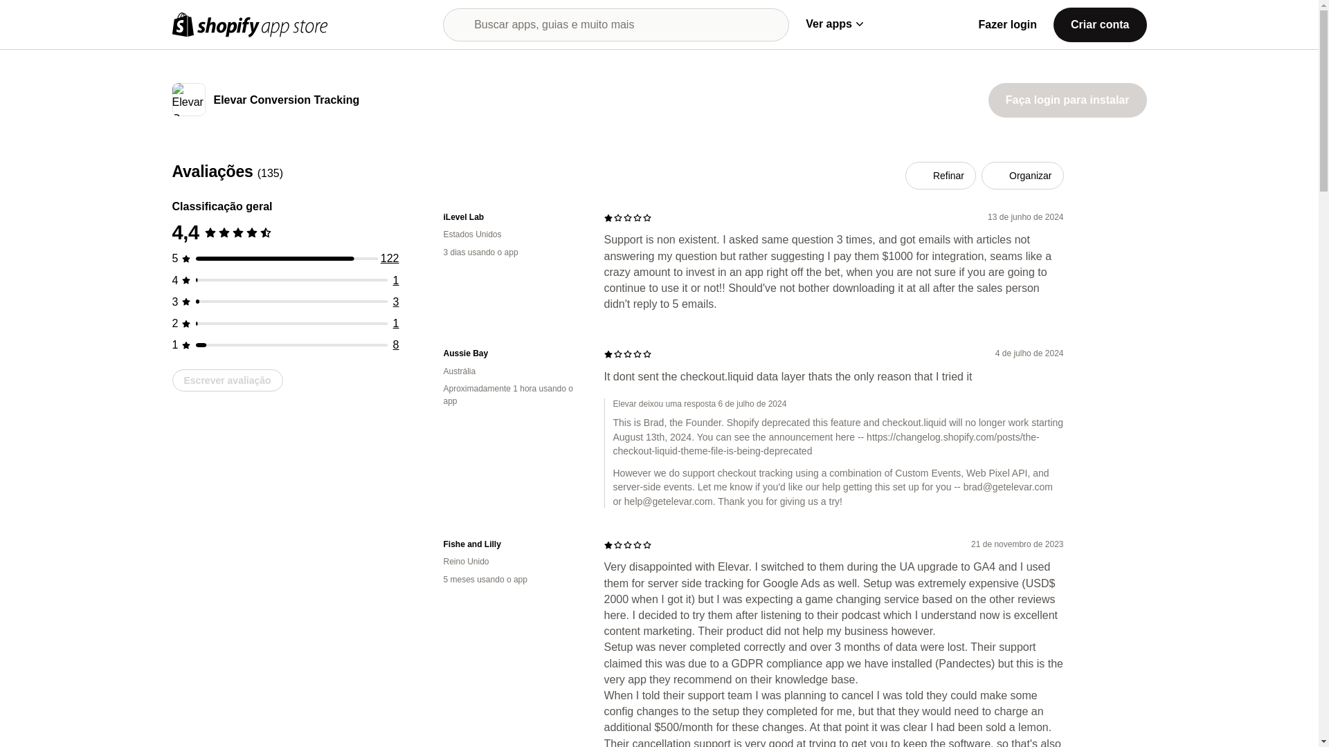 This screenshot has width=1329, height=747. What do you see at coordinates (833, 24) in the screenshot?
I see `Ver apps` at bounding box center [833, 24].